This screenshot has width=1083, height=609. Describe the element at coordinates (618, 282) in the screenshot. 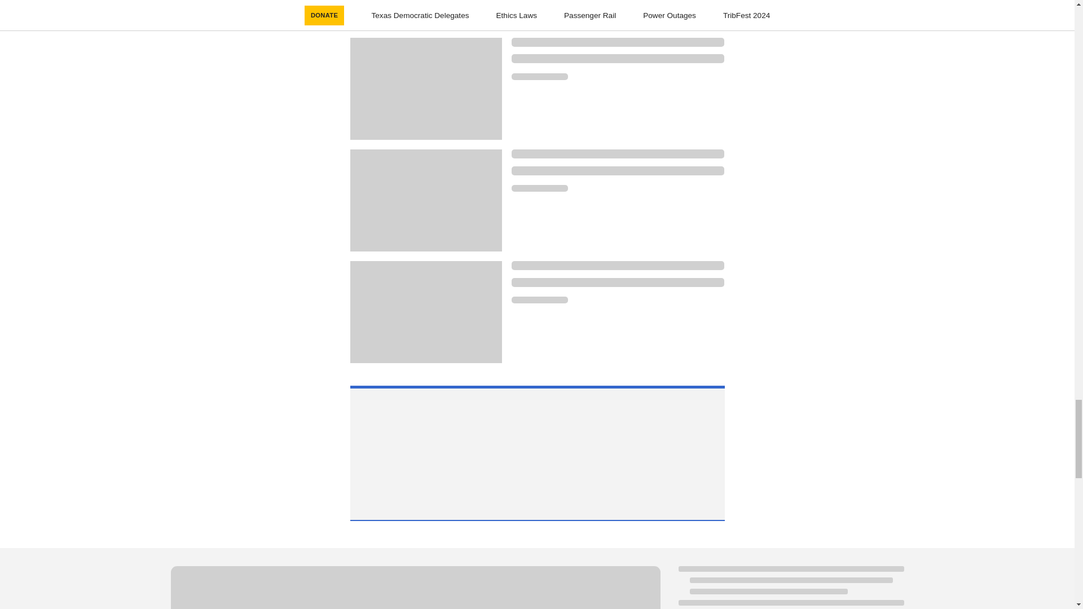

I see `Loading indicator` at that location.